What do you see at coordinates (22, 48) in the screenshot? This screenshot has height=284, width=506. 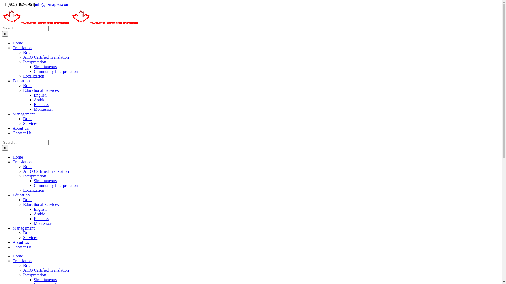 I see `Translation` at bounding box center [22, 48].